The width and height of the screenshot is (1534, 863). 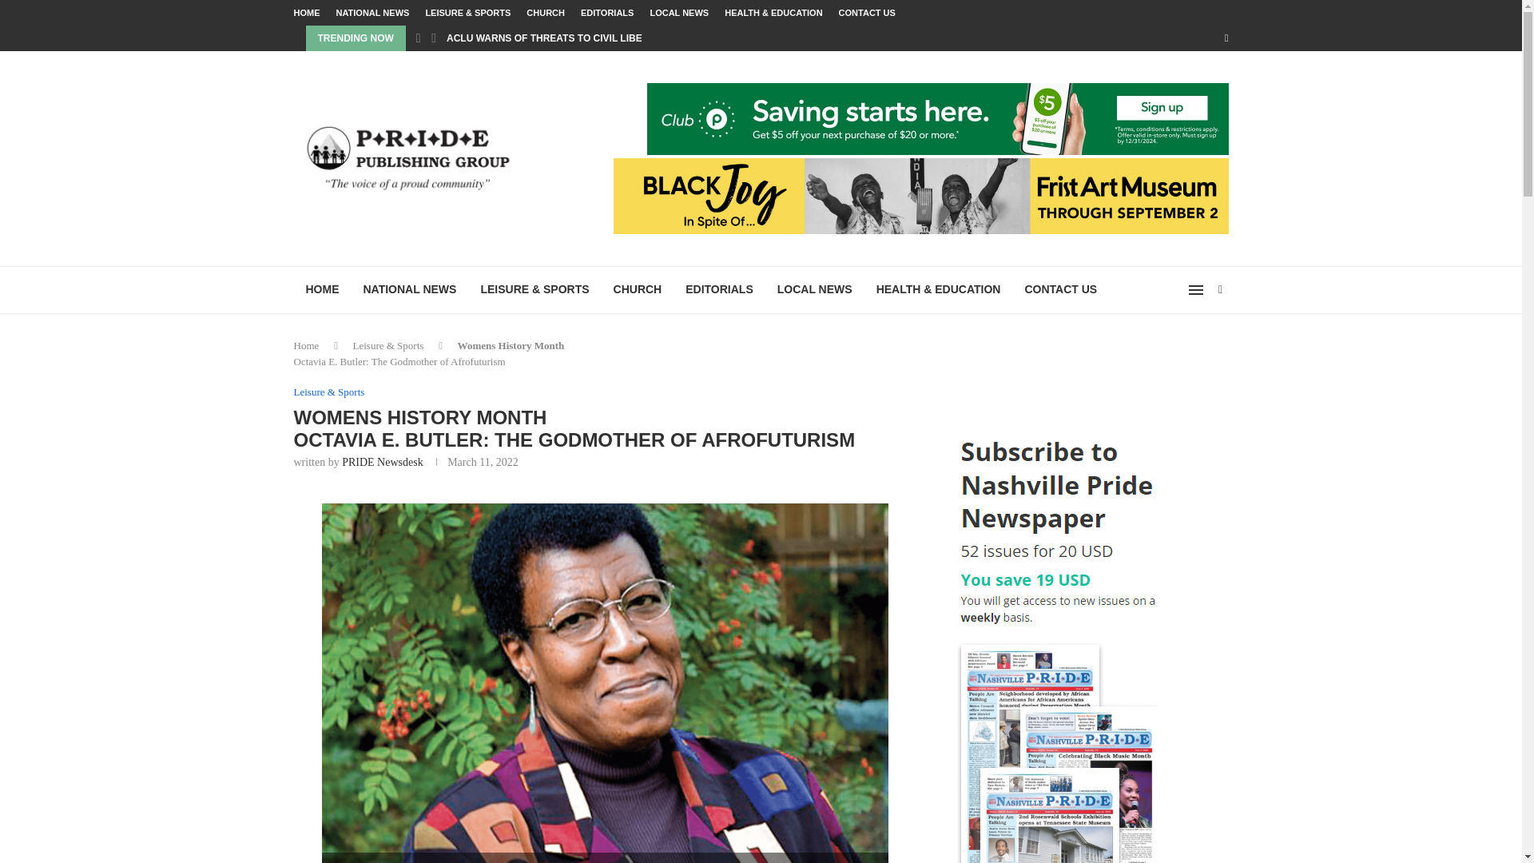 I want to click on LOCAL NEWS, so click(x=815, y=289).